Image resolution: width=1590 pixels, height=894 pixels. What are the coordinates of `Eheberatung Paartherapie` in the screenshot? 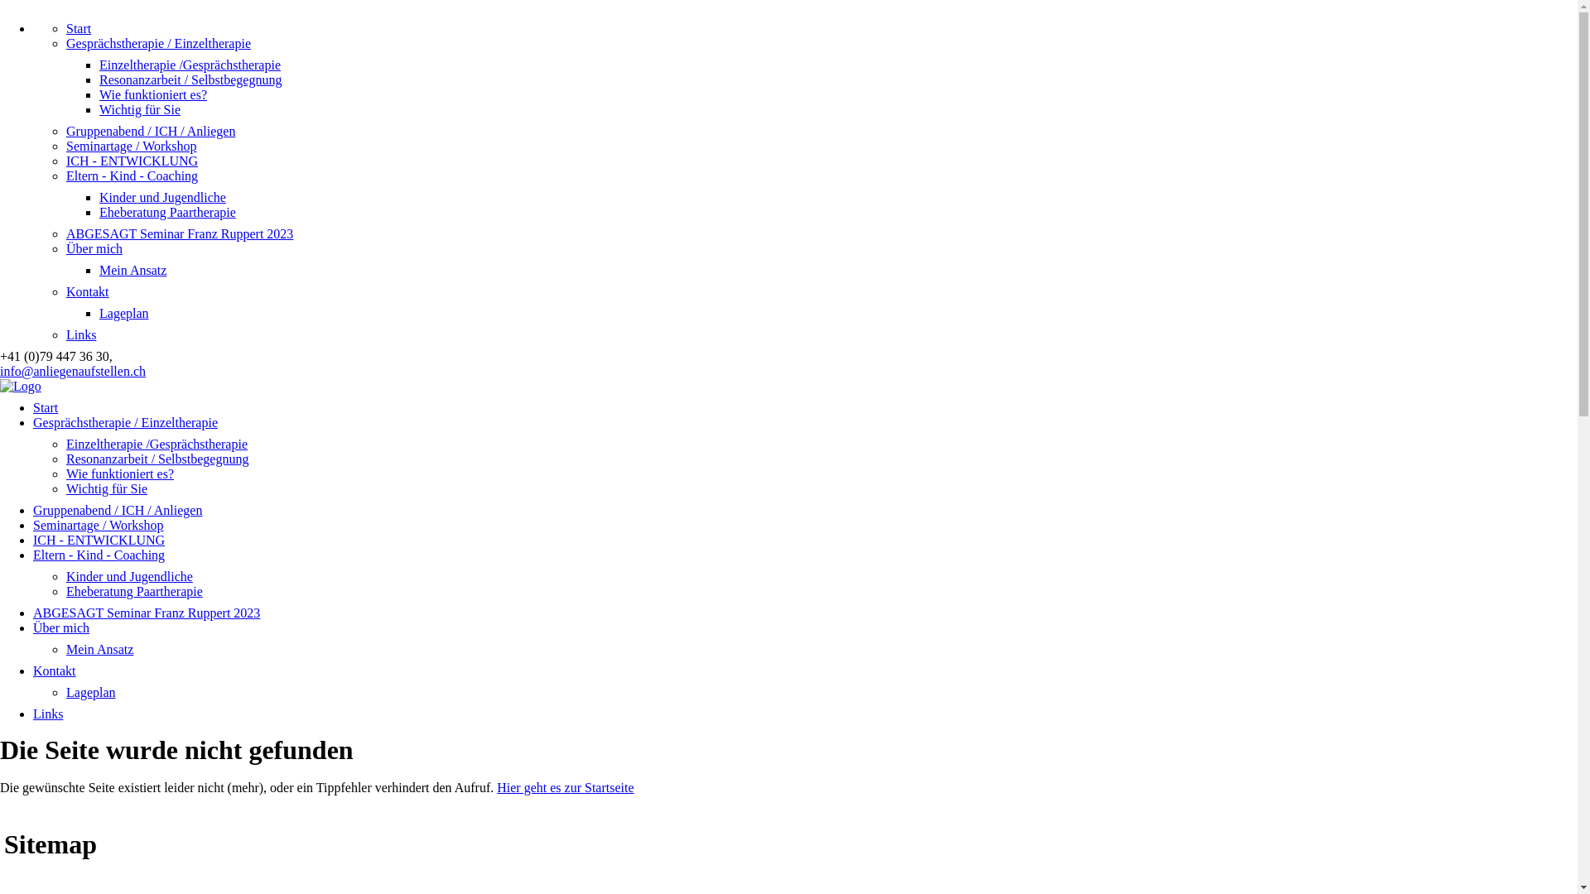 It's located at (134, 591).